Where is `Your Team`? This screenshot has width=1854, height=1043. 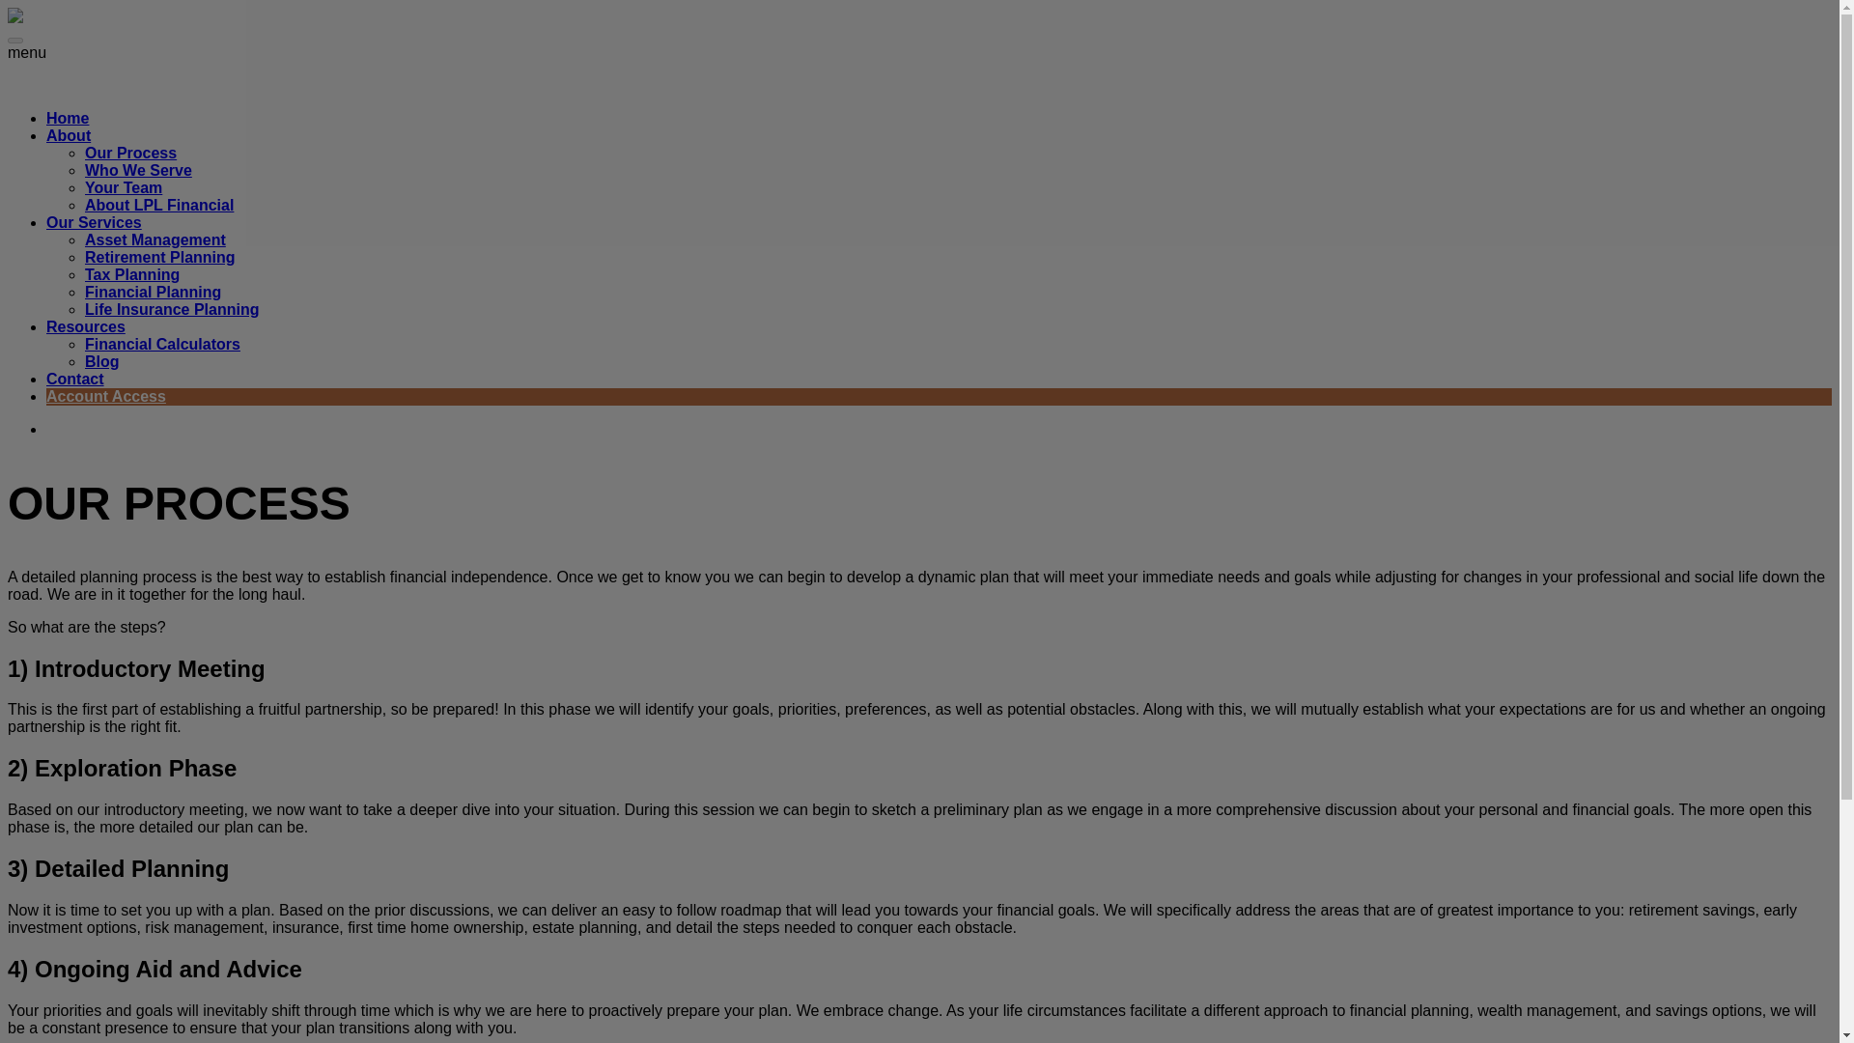
Your Team is located at coordinates (124, 187).